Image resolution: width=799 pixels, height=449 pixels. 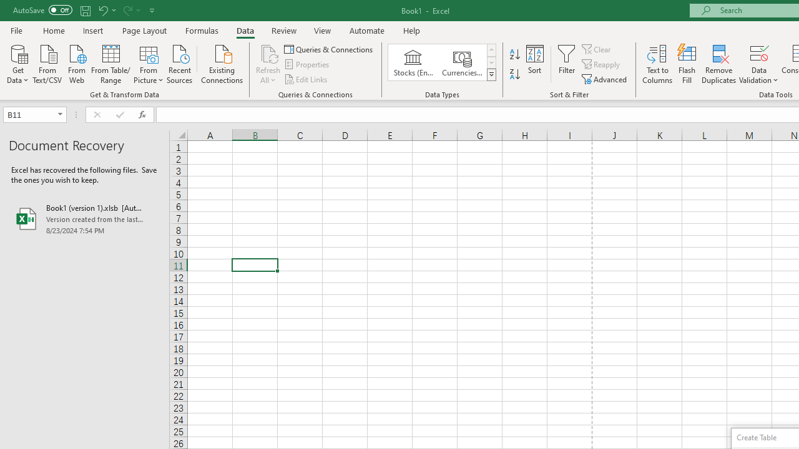 I want to click on From Picture, so click(x=149, y=63).